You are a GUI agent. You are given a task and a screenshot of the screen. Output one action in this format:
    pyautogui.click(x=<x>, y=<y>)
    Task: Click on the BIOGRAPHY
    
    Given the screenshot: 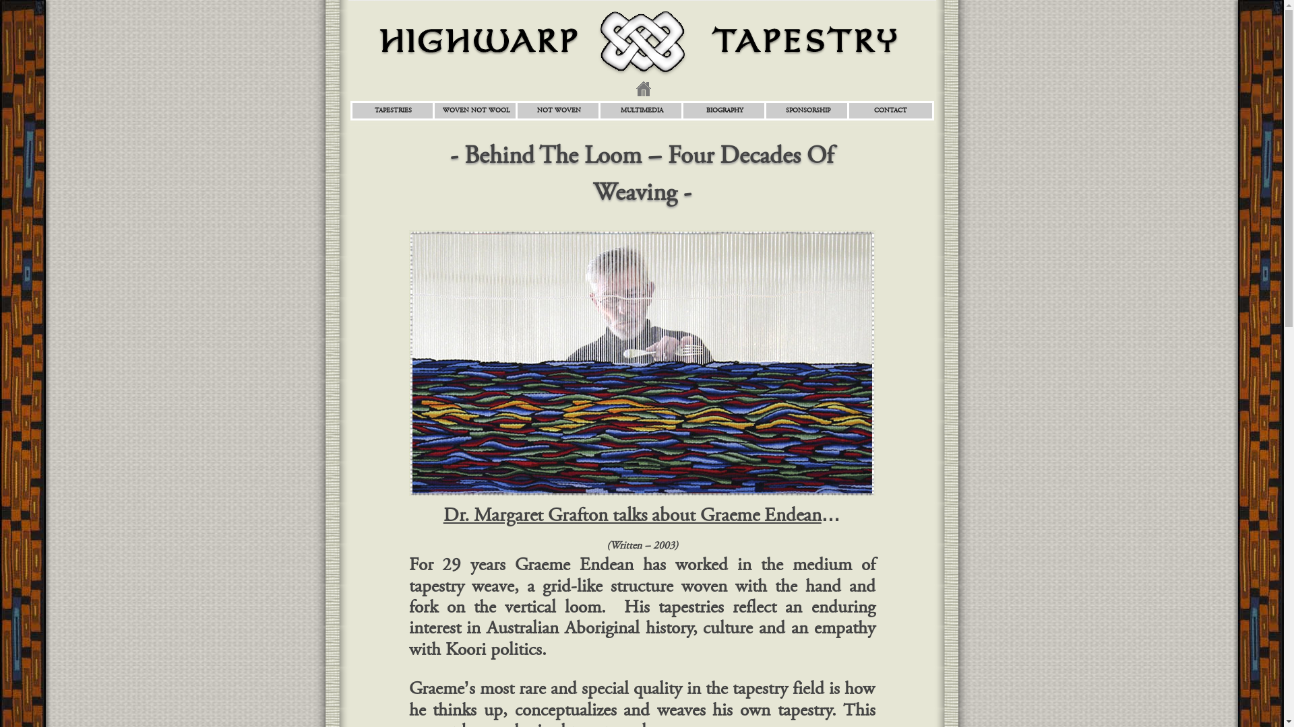 What is the action you would take?
    pyautogui.click(x=725, y=110)
    